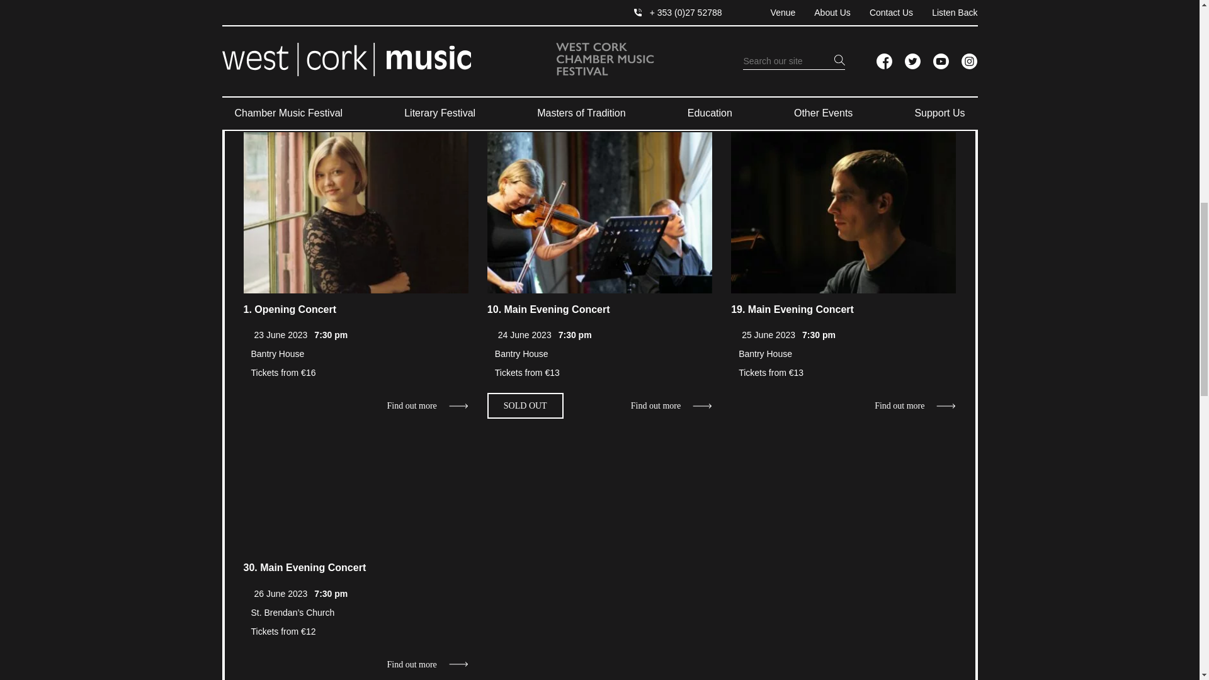 The height and width of the screenshot is (680, 1209). What do you see at coordinates (915, 406) in the screenshot?
I see `Read More` at bounding box center [915, 406].